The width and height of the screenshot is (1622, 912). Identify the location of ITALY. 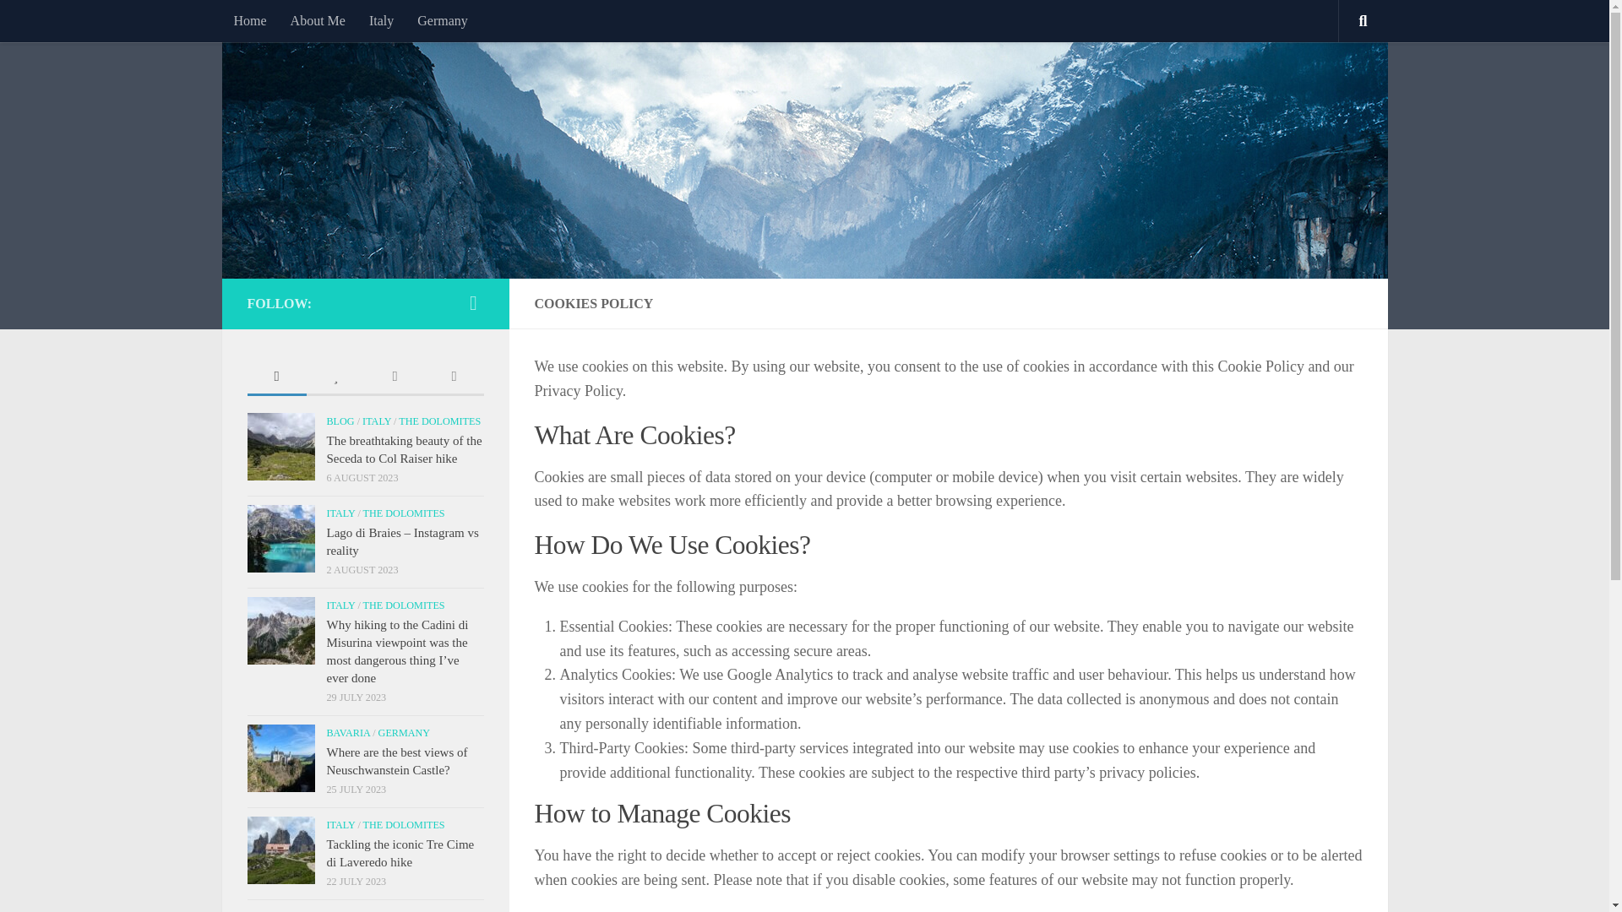
(340, 605).